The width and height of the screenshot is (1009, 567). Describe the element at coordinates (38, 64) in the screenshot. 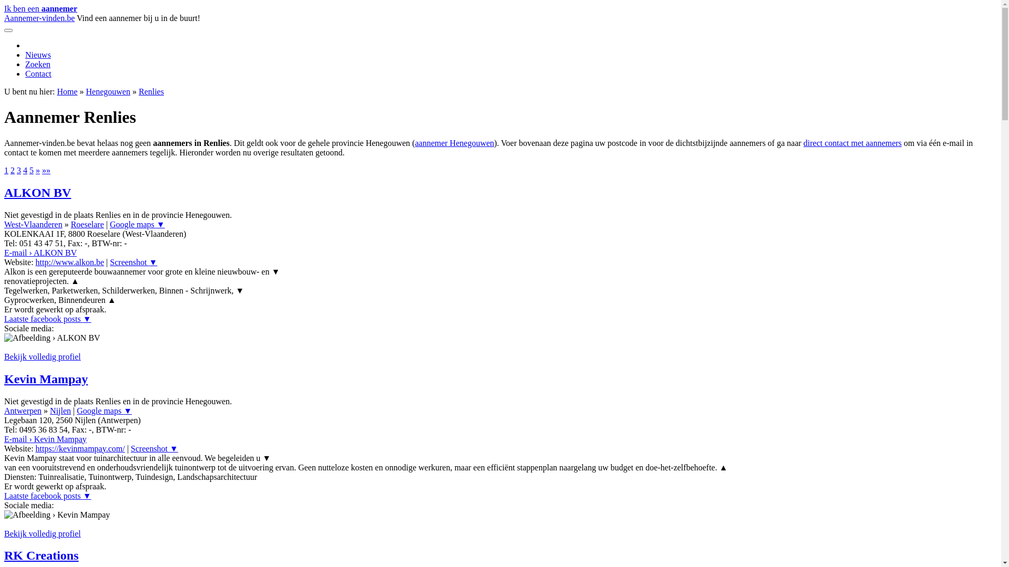

I see `Zoeken` at that location.